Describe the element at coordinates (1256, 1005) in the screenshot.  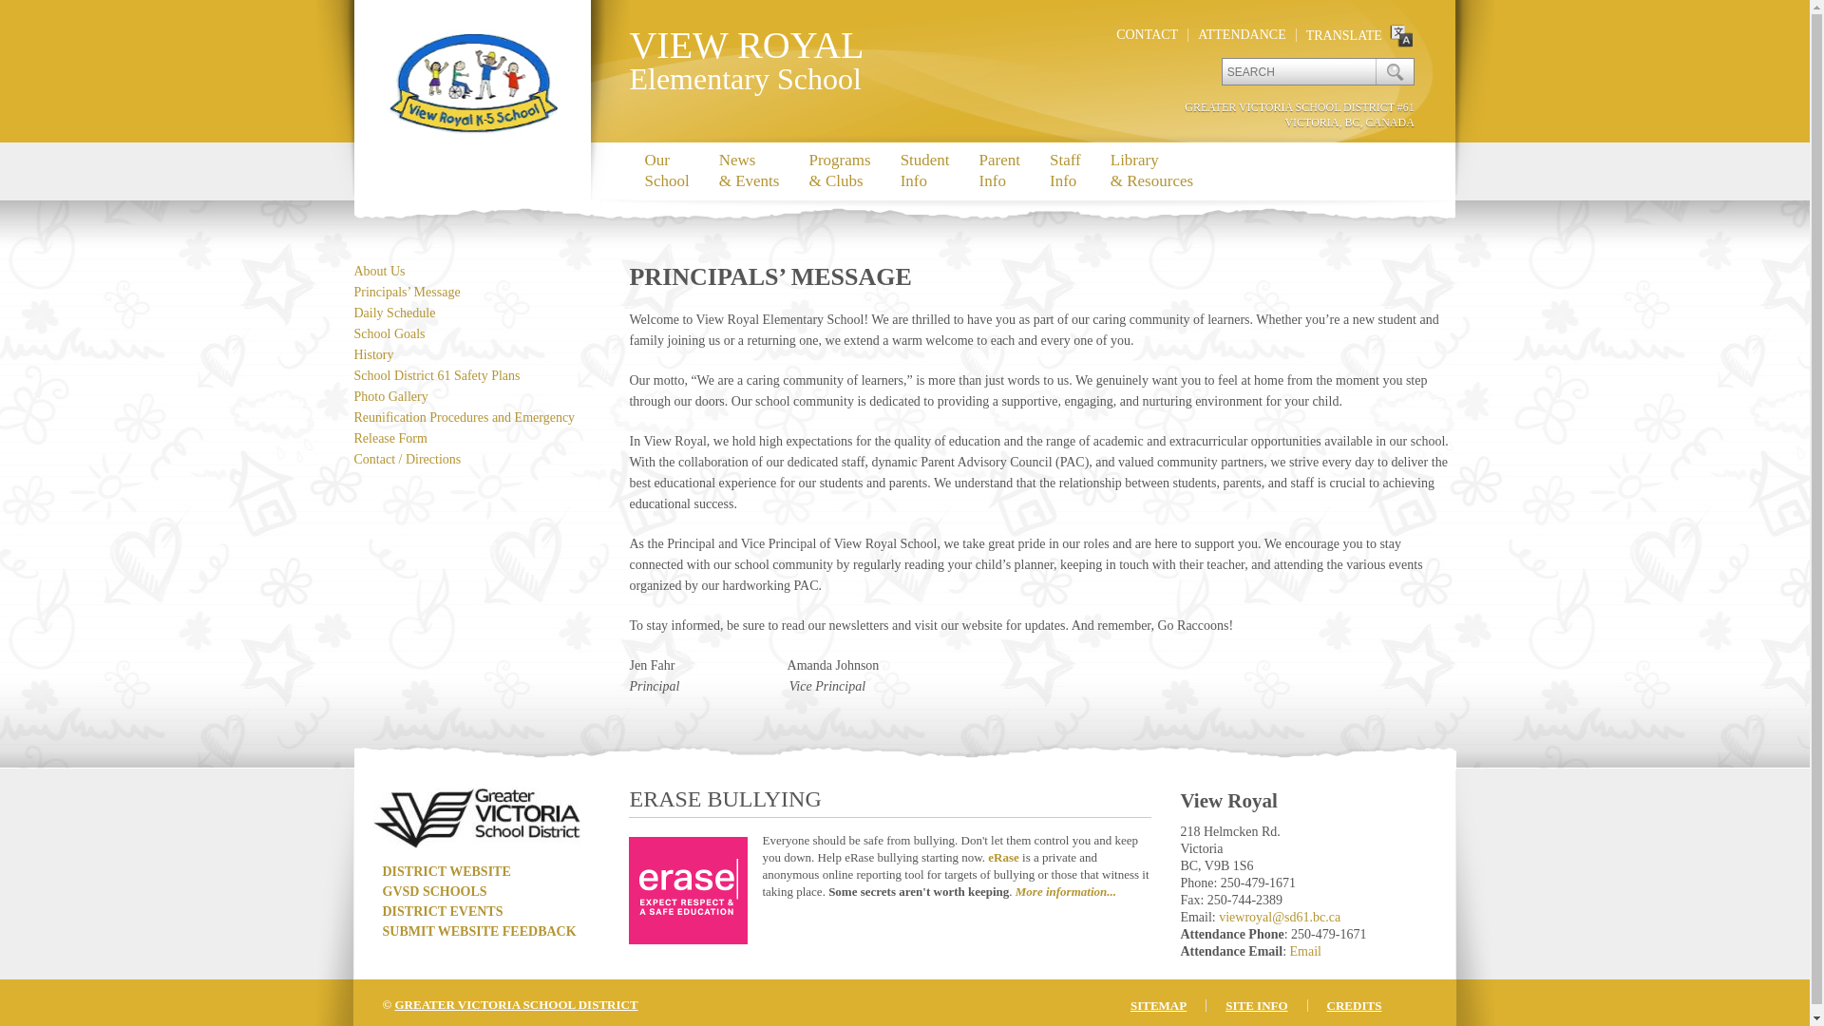
I see `SITE INFO` at that location.